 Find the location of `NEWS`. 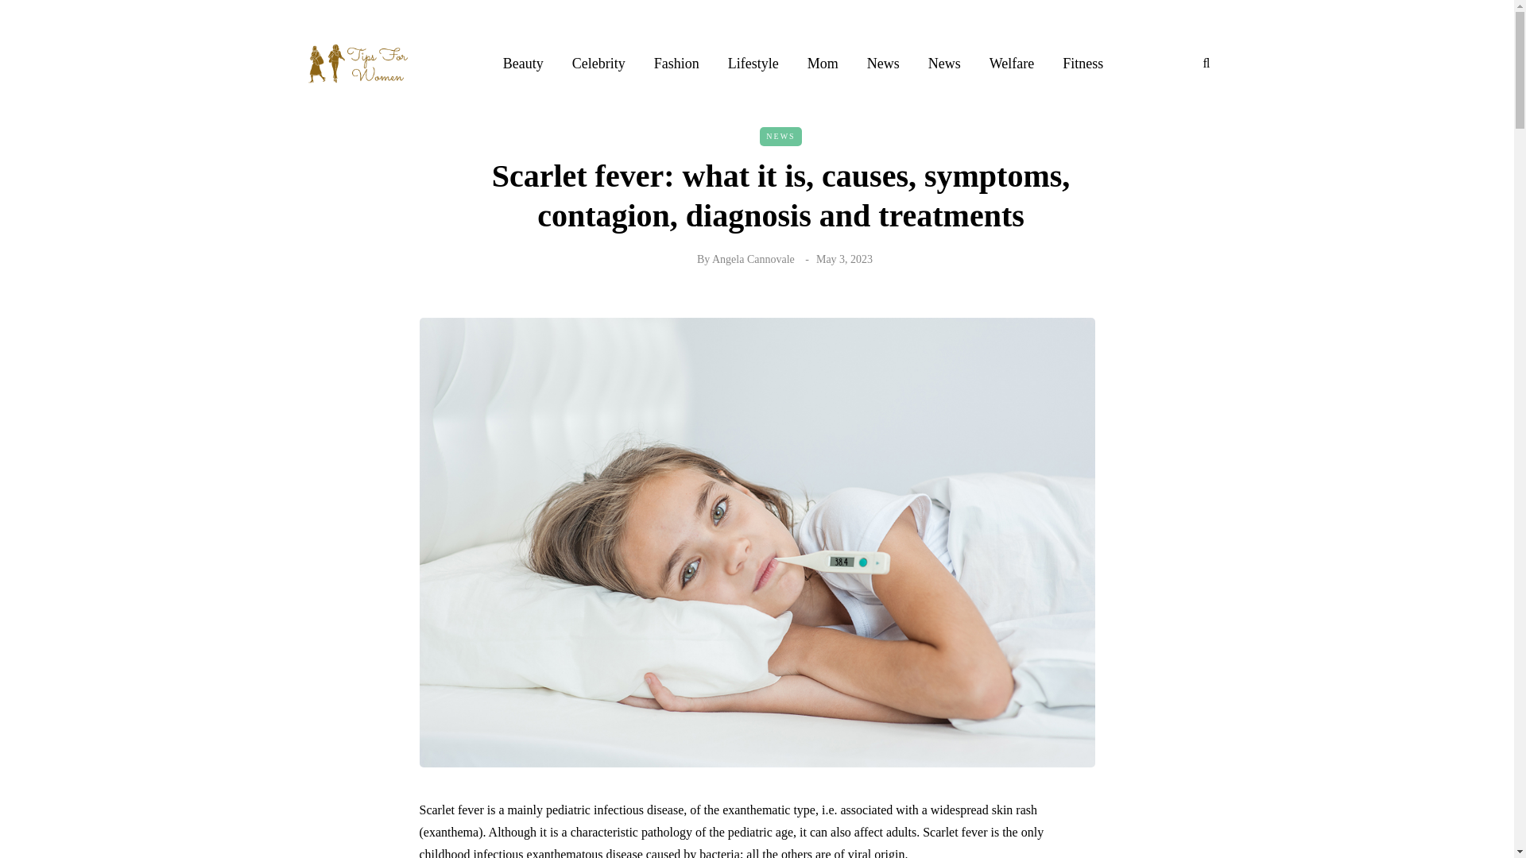

NEWS is located at coordinates (780, 136).